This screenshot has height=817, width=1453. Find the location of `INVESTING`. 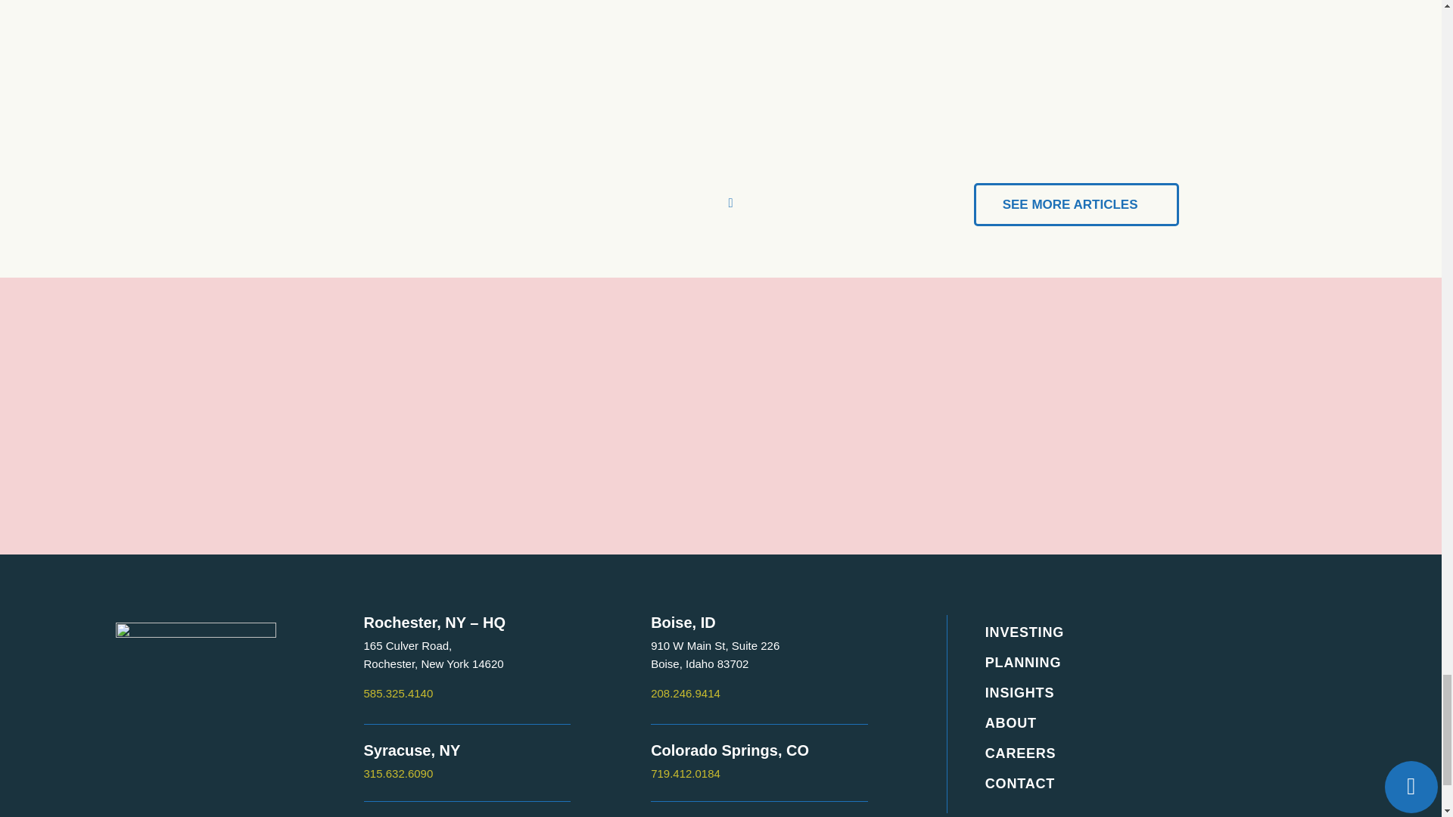

INVESTING is located at coordinates (730, 750).